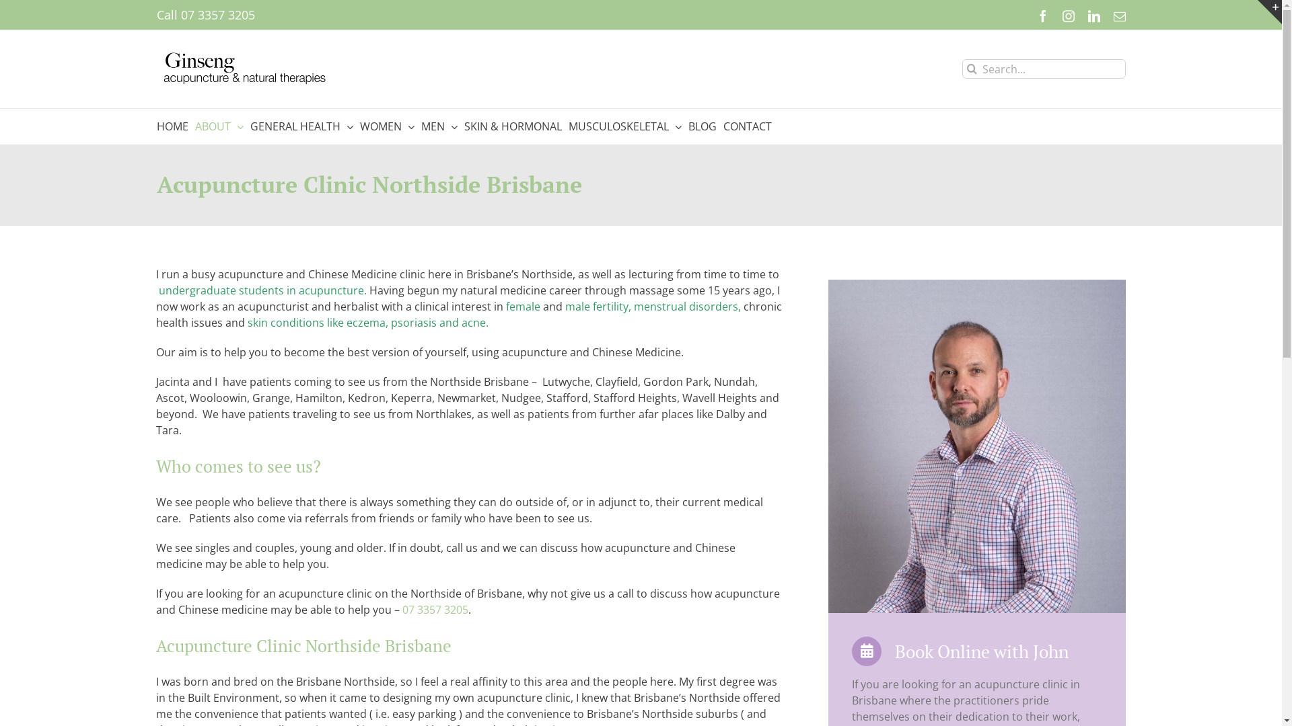  I want to click on male fertility,, so click(598, 306).